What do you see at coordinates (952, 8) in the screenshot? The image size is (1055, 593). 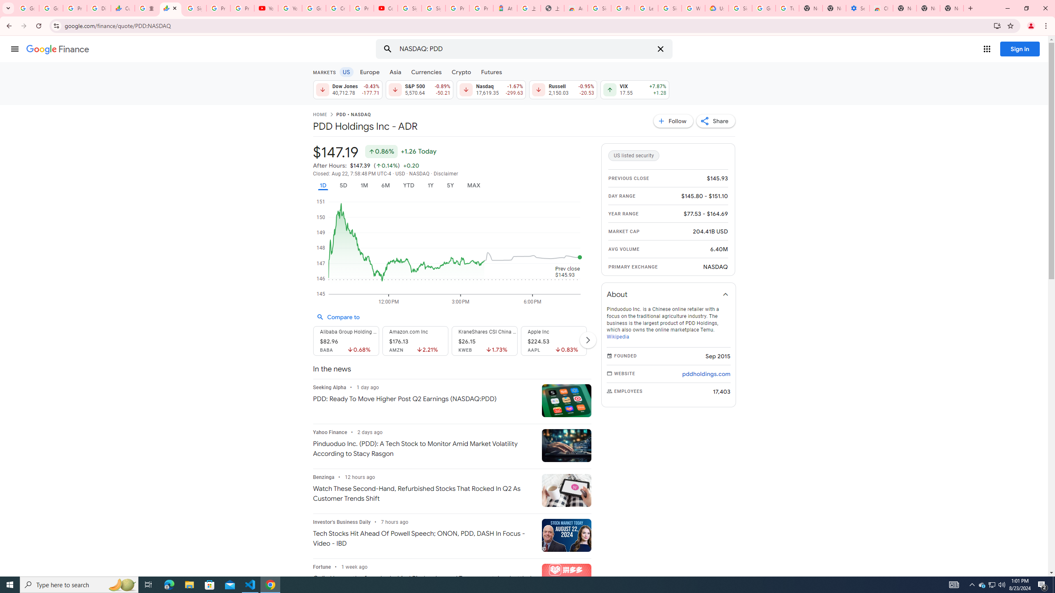 I see `New Tab` at bounding box center [952, 8].